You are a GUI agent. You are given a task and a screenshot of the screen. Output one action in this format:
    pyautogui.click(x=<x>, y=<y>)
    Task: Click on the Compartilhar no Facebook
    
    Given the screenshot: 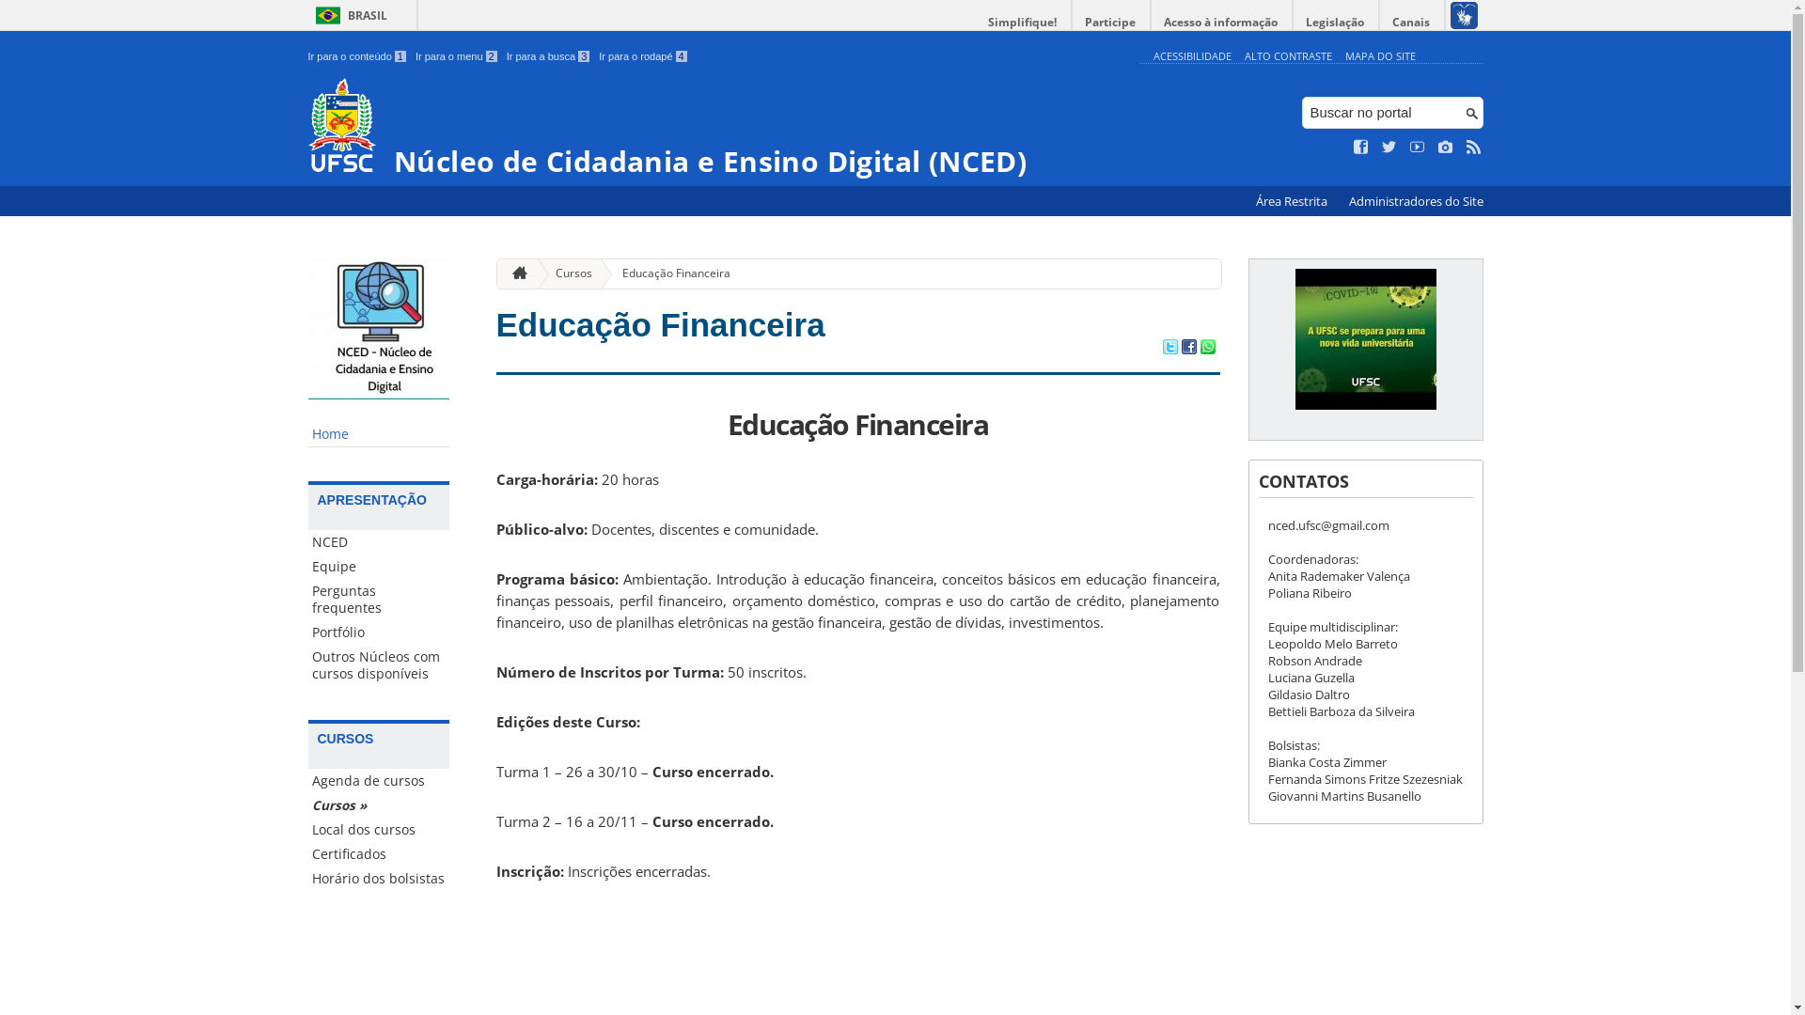 What is the action you would take?
    pyautogui.click(x=1188, y=349)
    